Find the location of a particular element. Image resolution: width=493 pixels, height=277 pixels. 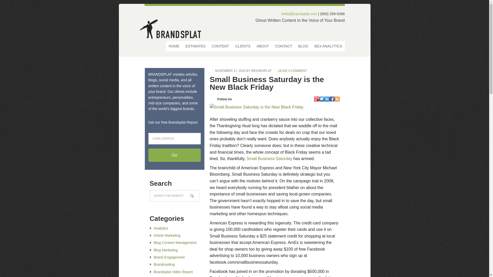

Blog Marketing is located at coordinates (165, 250).